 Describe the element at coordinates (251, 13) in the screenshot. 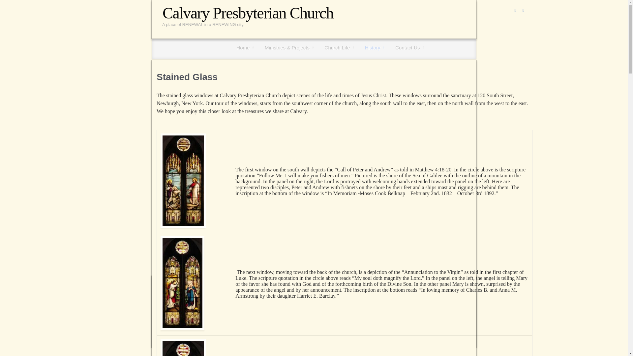

I see `Calvary Presbyterian Church` at that location.